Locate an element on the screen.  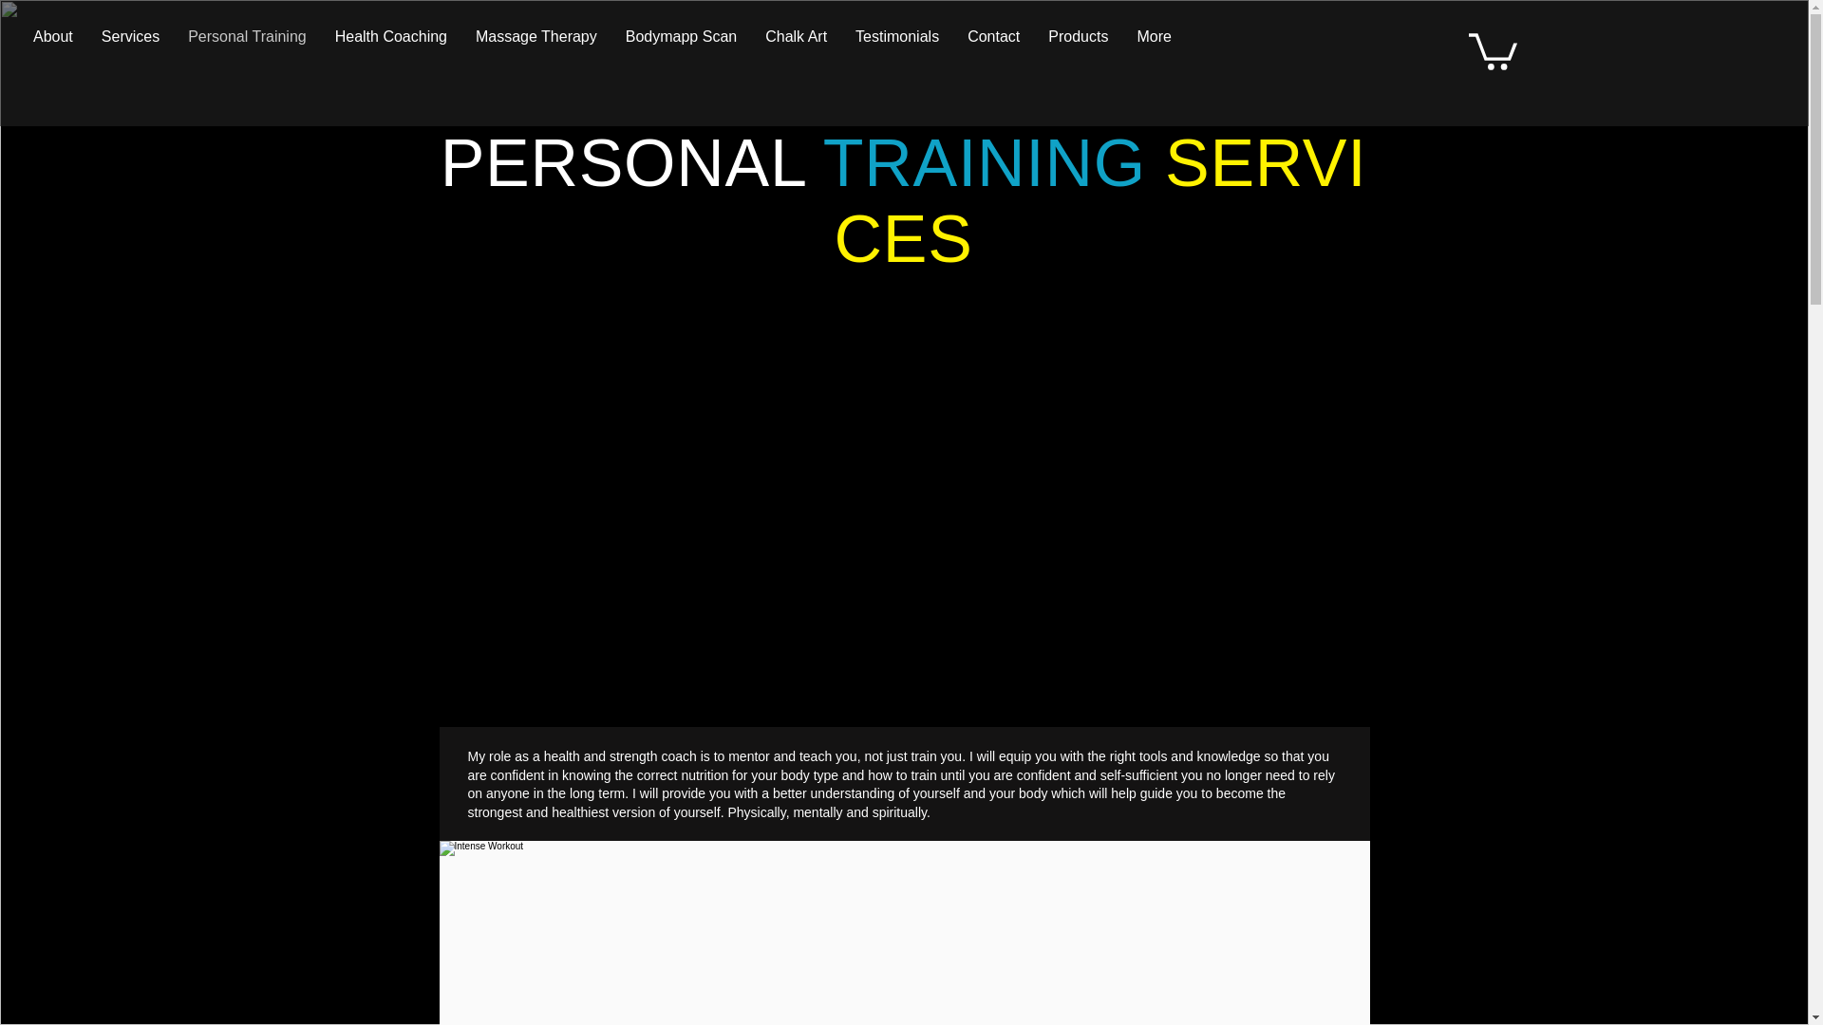
Bodymapp Scan is located at coordinates (681, 44).